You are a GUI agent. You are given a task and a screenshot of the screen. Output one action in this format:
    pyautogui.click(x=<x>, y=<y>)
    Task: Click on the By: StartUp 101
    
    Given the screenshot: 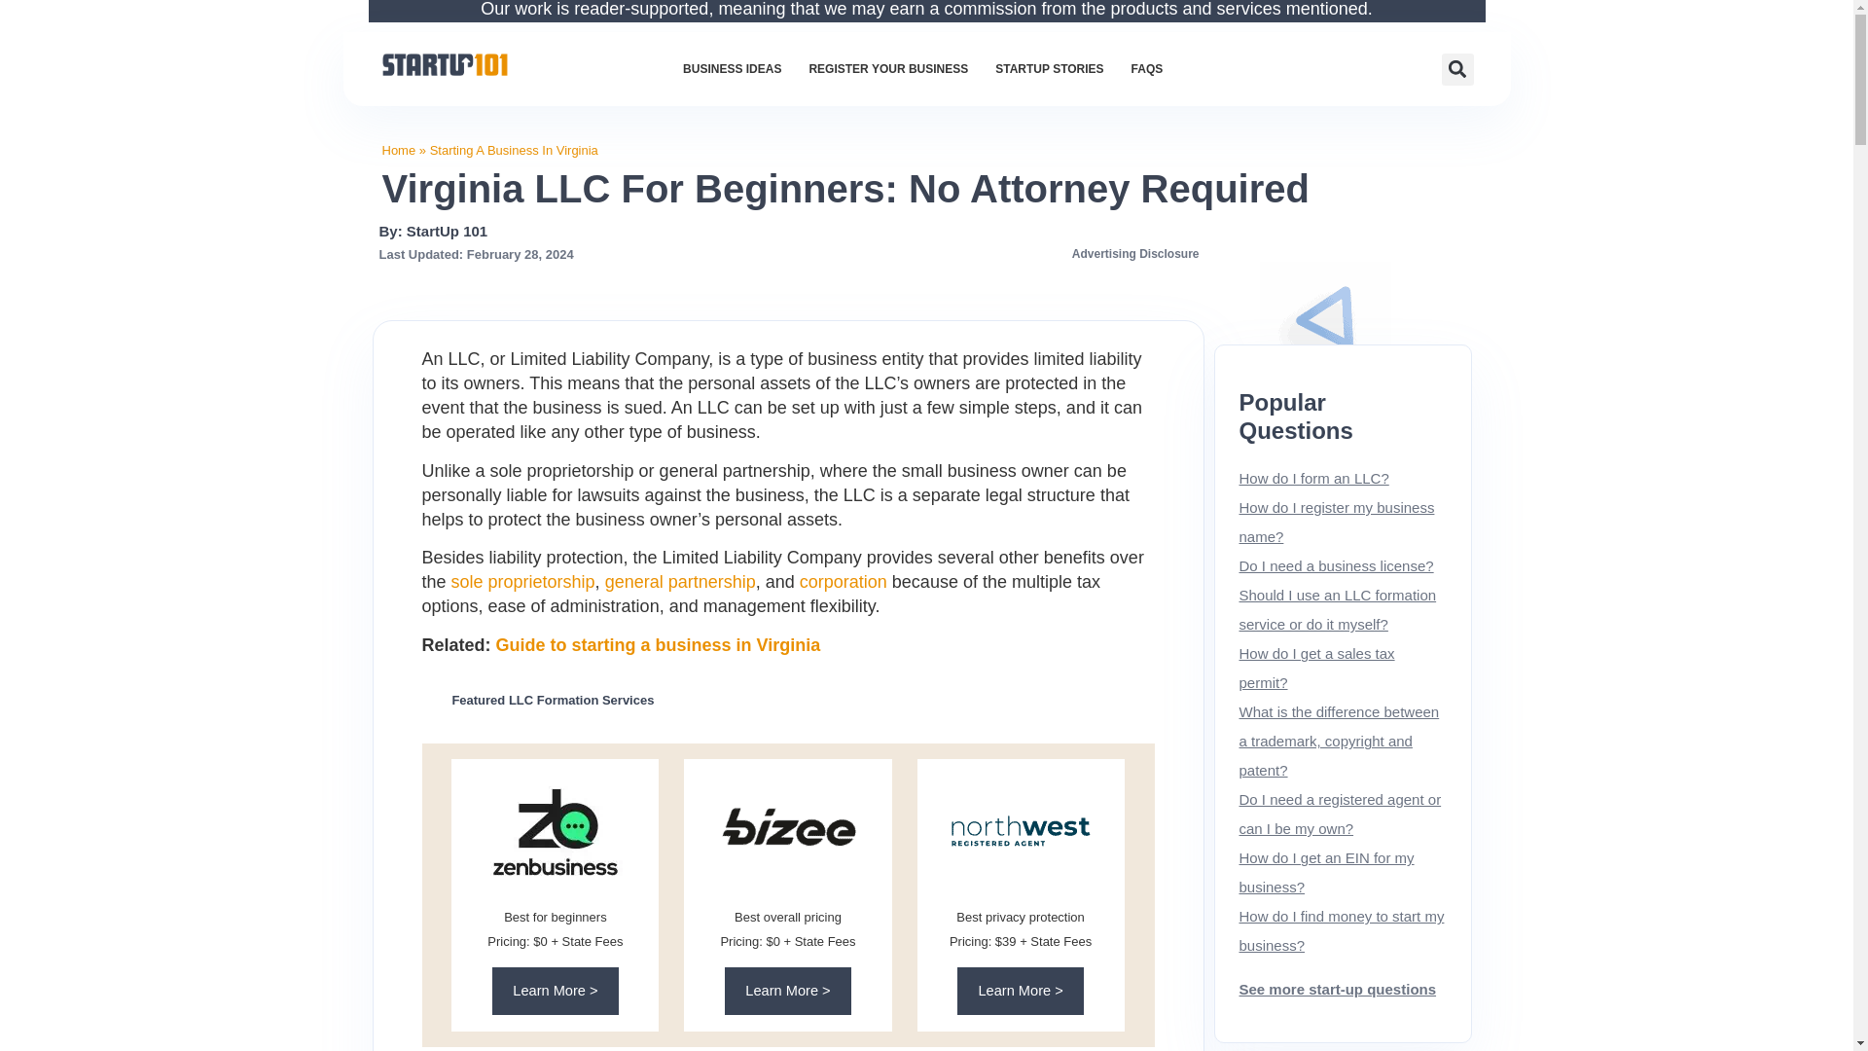 What is the action you would take?
    pyautogui.click(x=433, y=232)
    